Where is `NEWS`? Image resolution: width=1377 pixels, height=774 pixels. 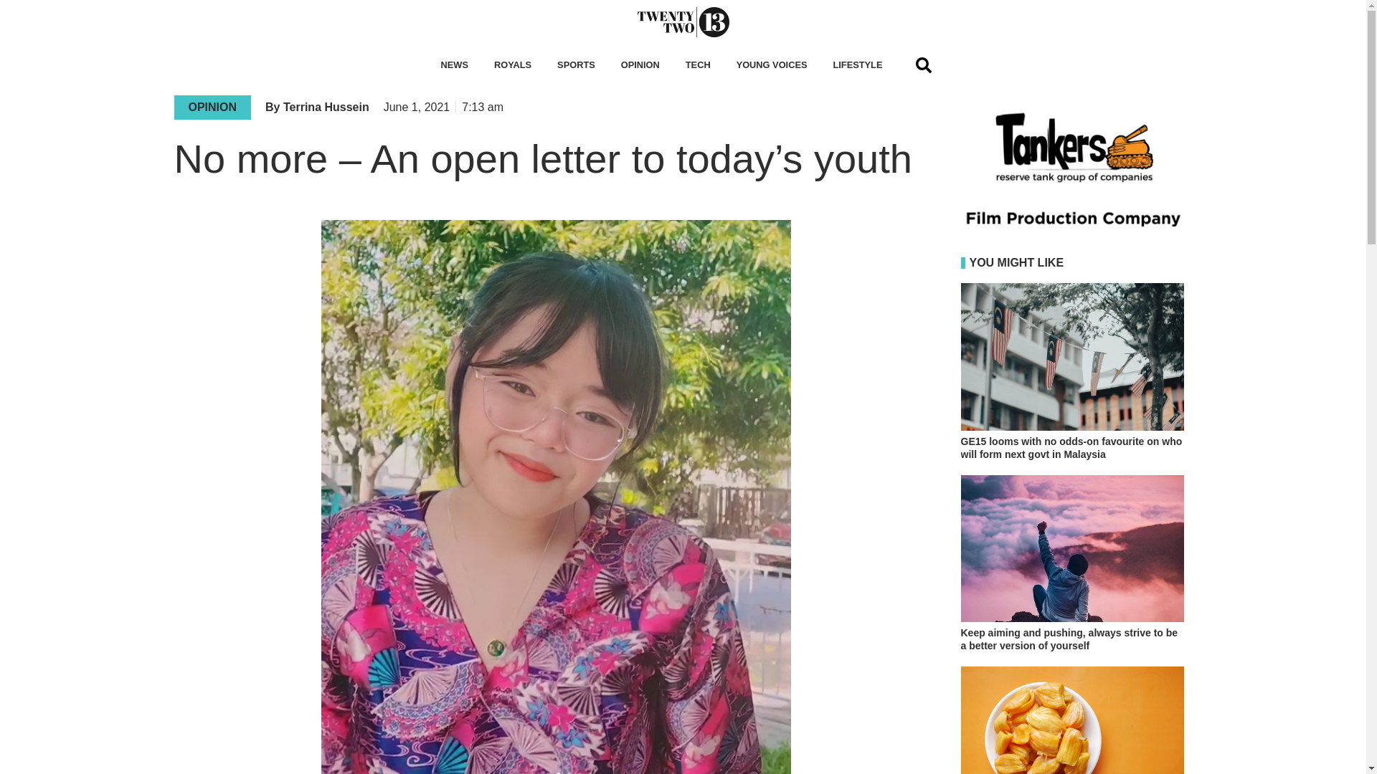
NEWS is located at coordinates (455, 65).